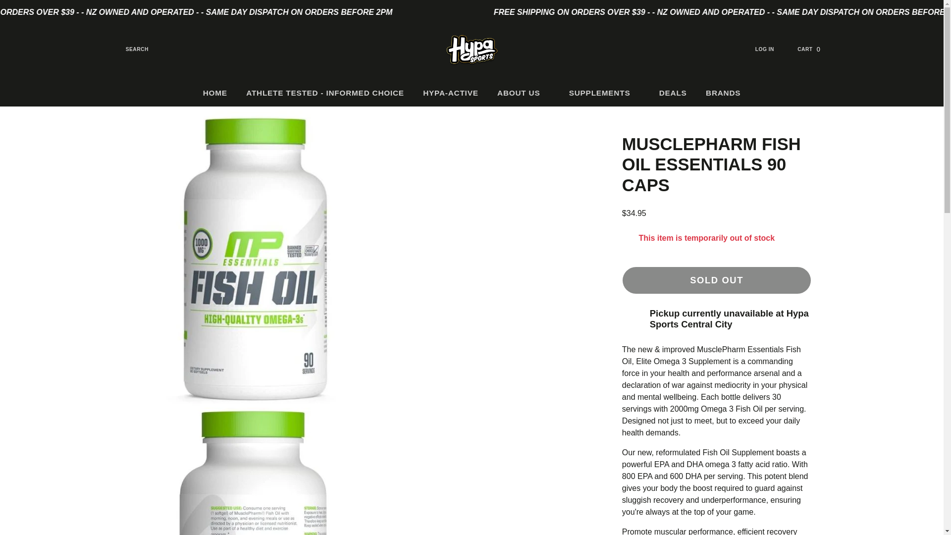 The image size is (951, 535). Describe the element at coordinates (524, 92) in the screenshot. I see `SUPPLEMENTS` at that location.